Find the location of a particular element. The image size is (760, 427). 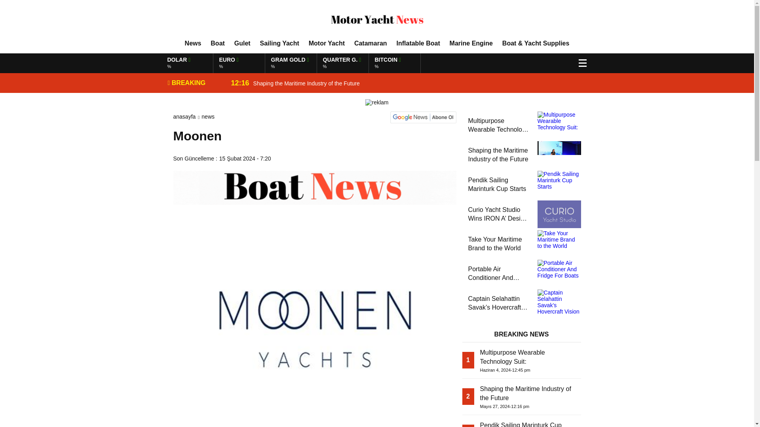

Catamaran is located at coordinates (370, 43).